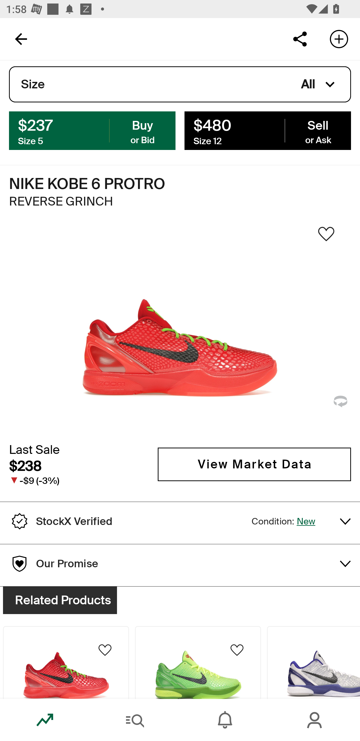 The height and width of the screenshot is (741, 360). Describe the element at coordinates (267, 130) in the screenshot. I see `$480 Sell Size 12 or Ask` at that location.